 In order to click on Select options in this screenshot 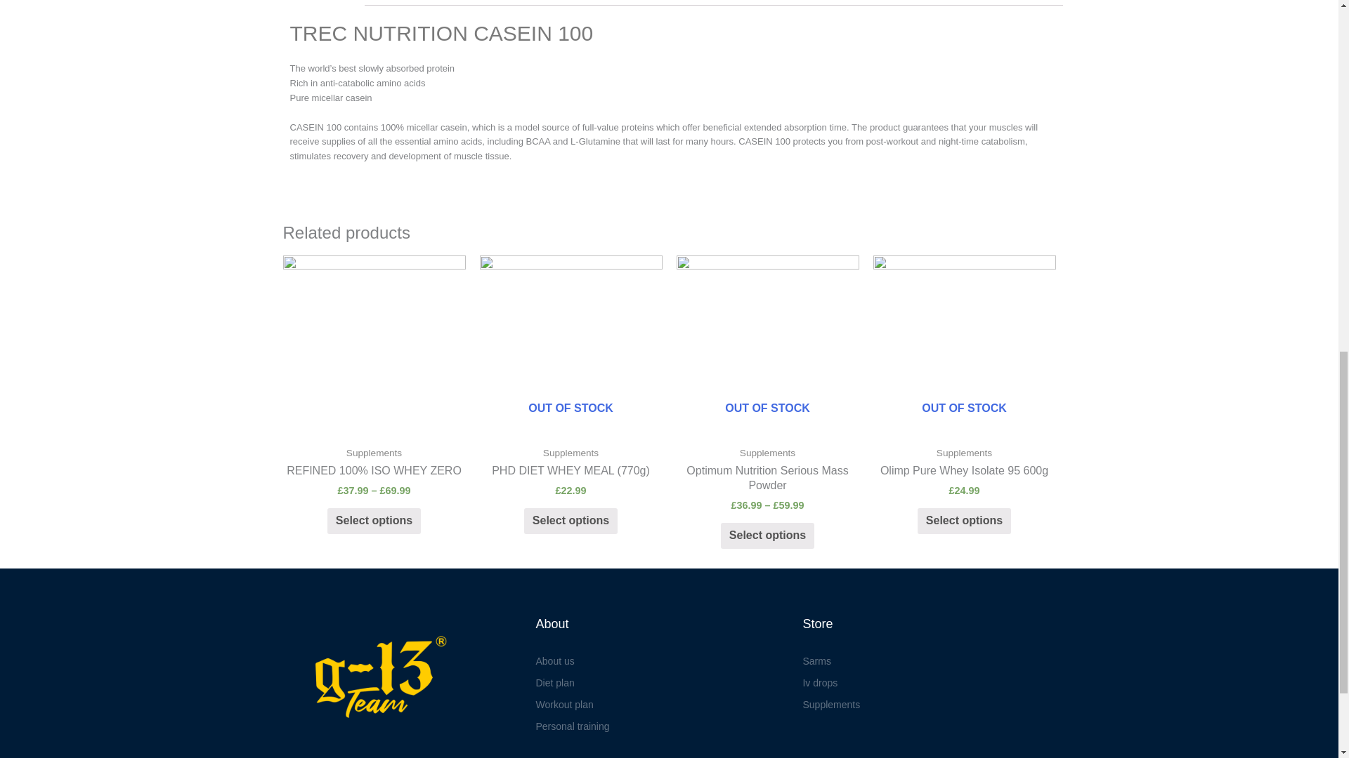, I will do `click(374, 521)`.